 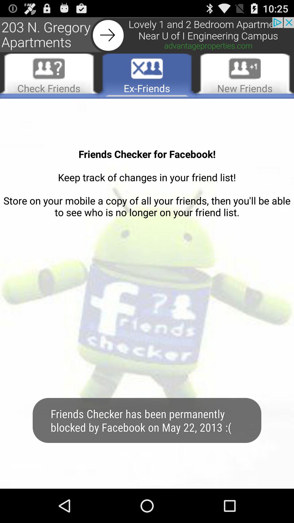 What do you see at coordinates (147, 35) in the screenshot?
I see `advertisement link` at bounding box center [147, 35].